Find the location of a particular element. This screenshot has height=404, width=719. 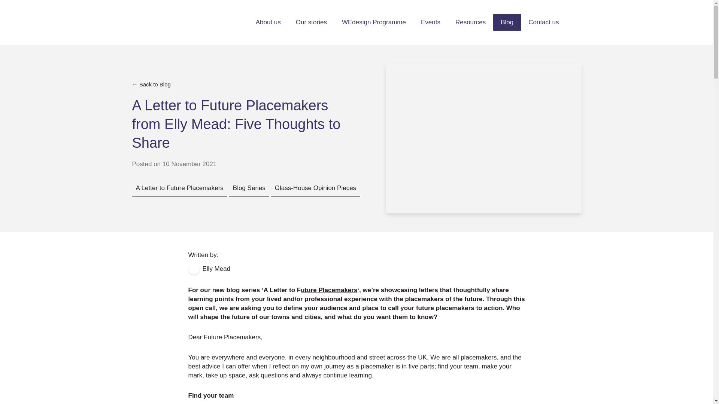

Contact us is located at coordinates (543, 22).